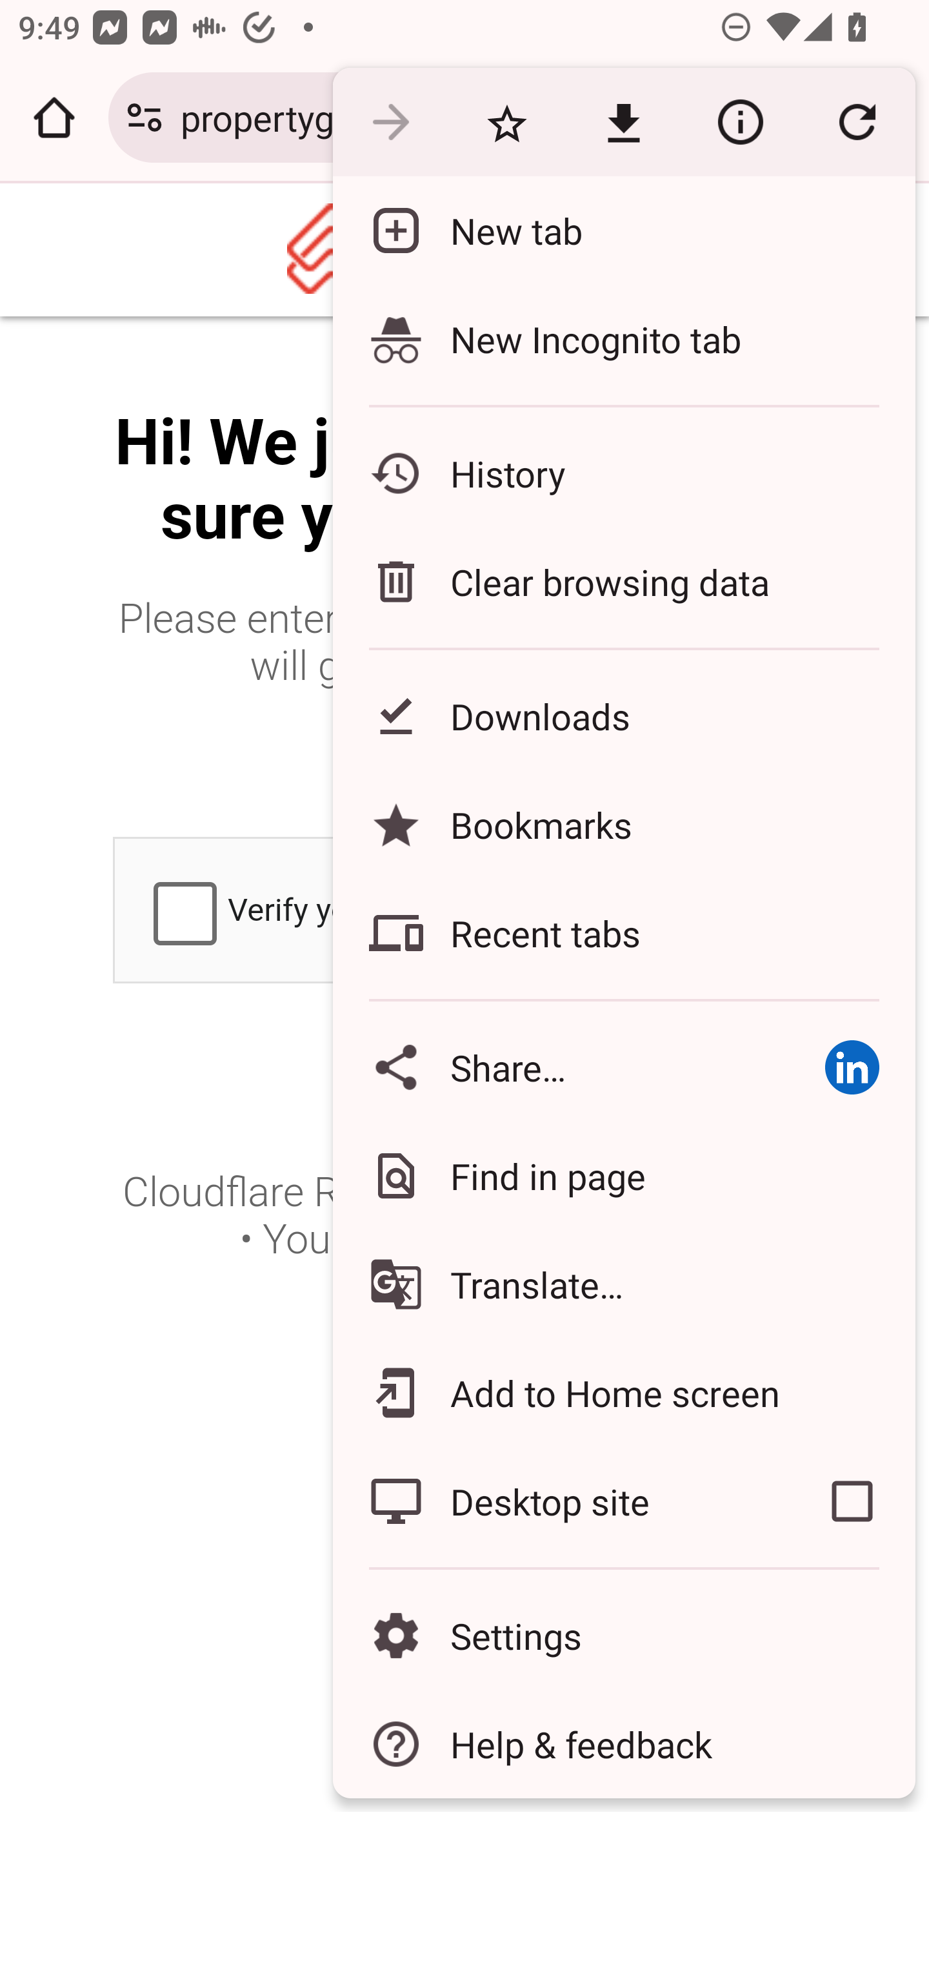 This screenshot has width=929, height=1963. What do you see at coordinates (623, 581) in the screenshot?
I see `Clear browsing data` at bounding box center [623, 581].